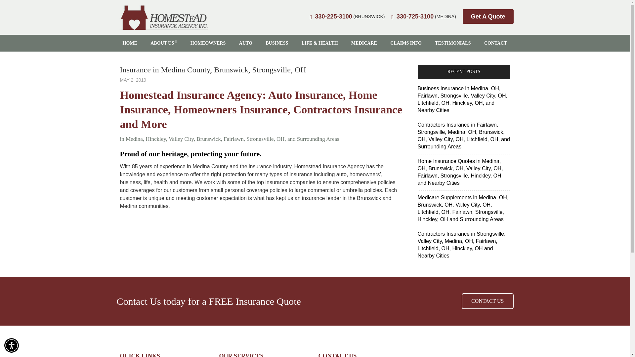 This screenshot has width=635, height=357. I want to click on CONTACT US, so click(487, 301).